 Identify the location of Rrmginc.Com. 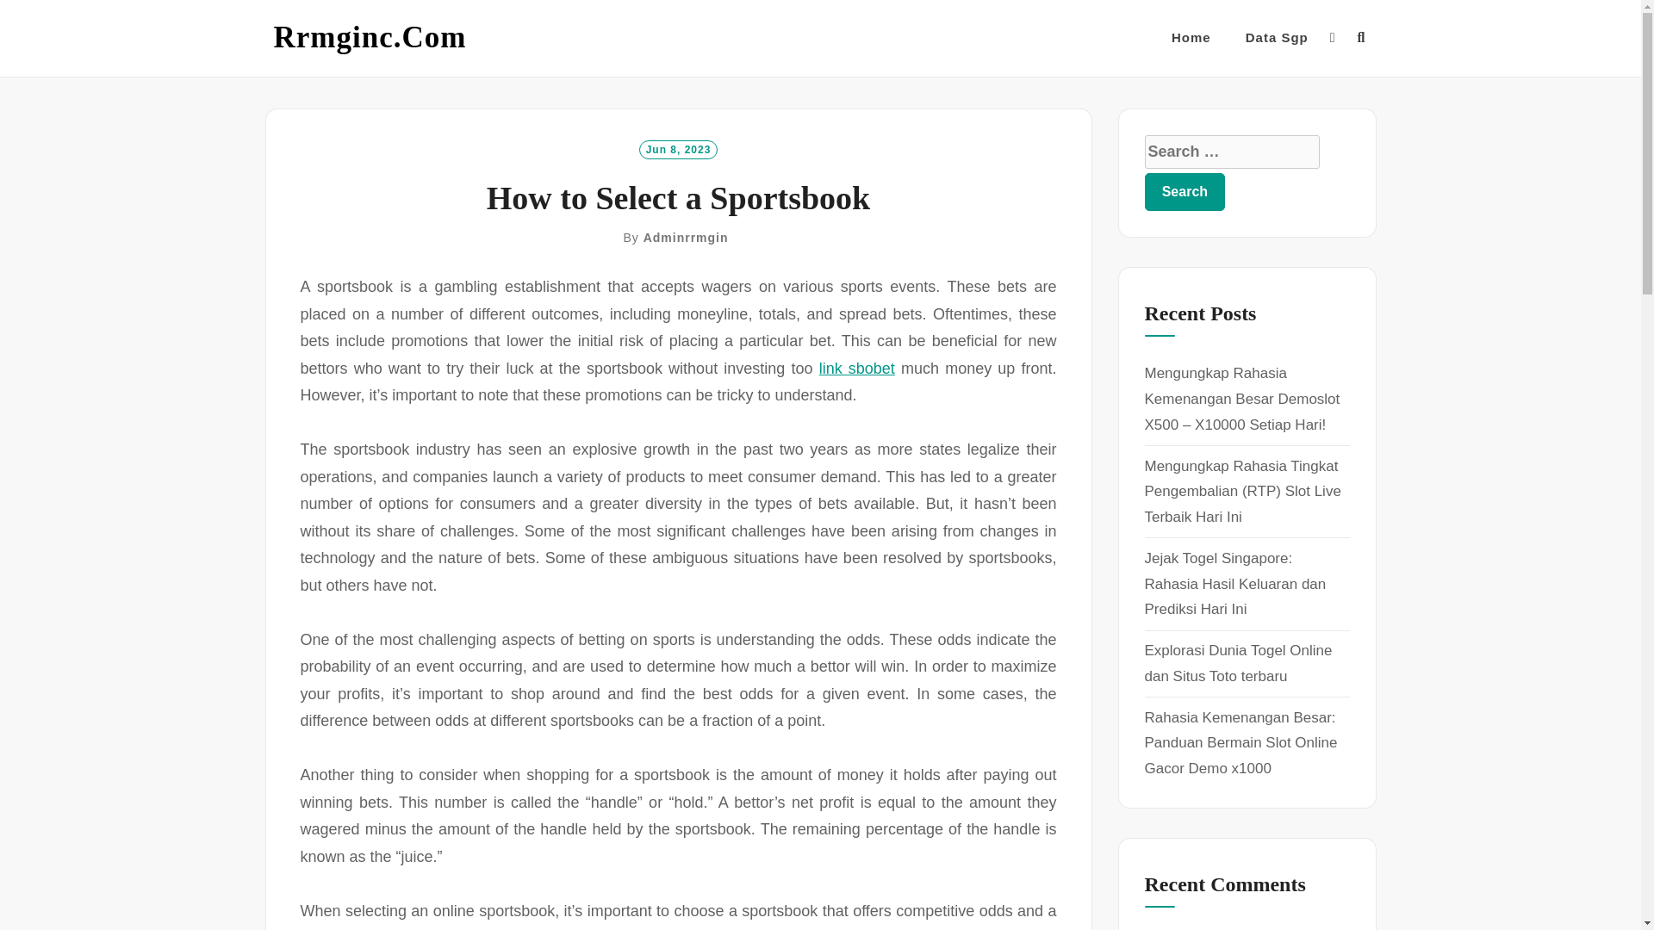
(370, 38).